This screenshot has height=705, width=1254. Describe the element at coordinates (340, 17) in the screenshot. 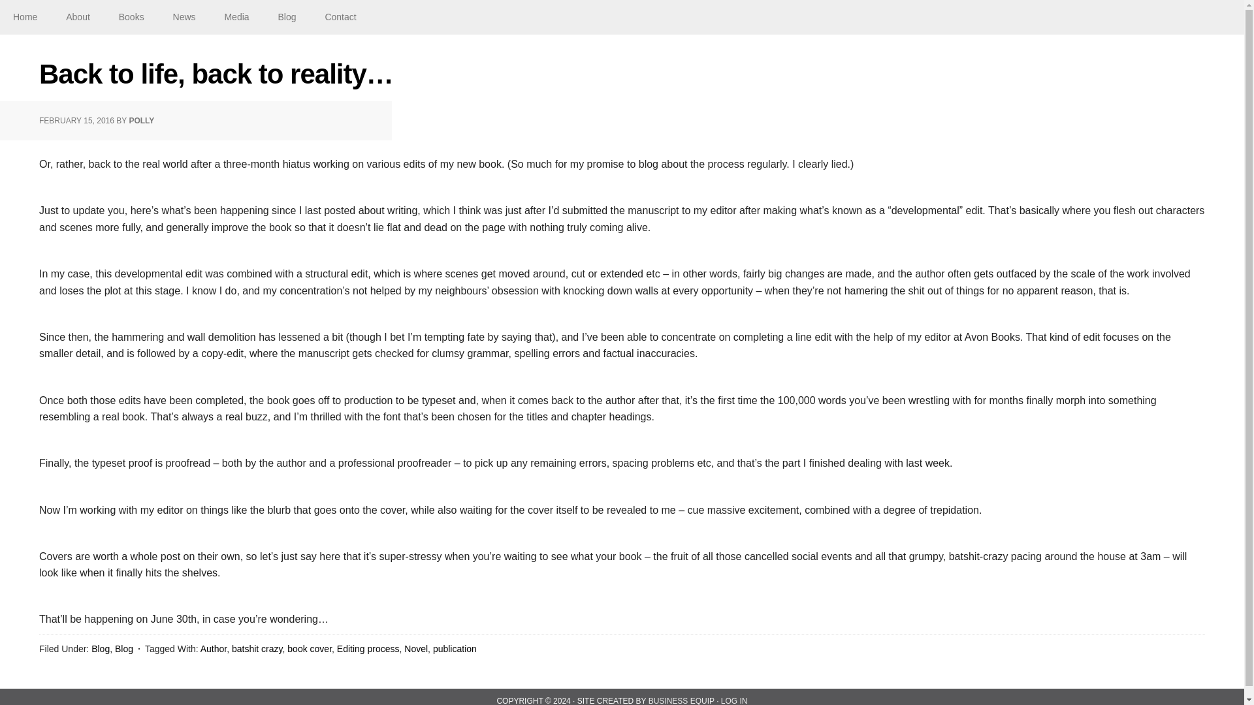

I see `Contact` at that location.